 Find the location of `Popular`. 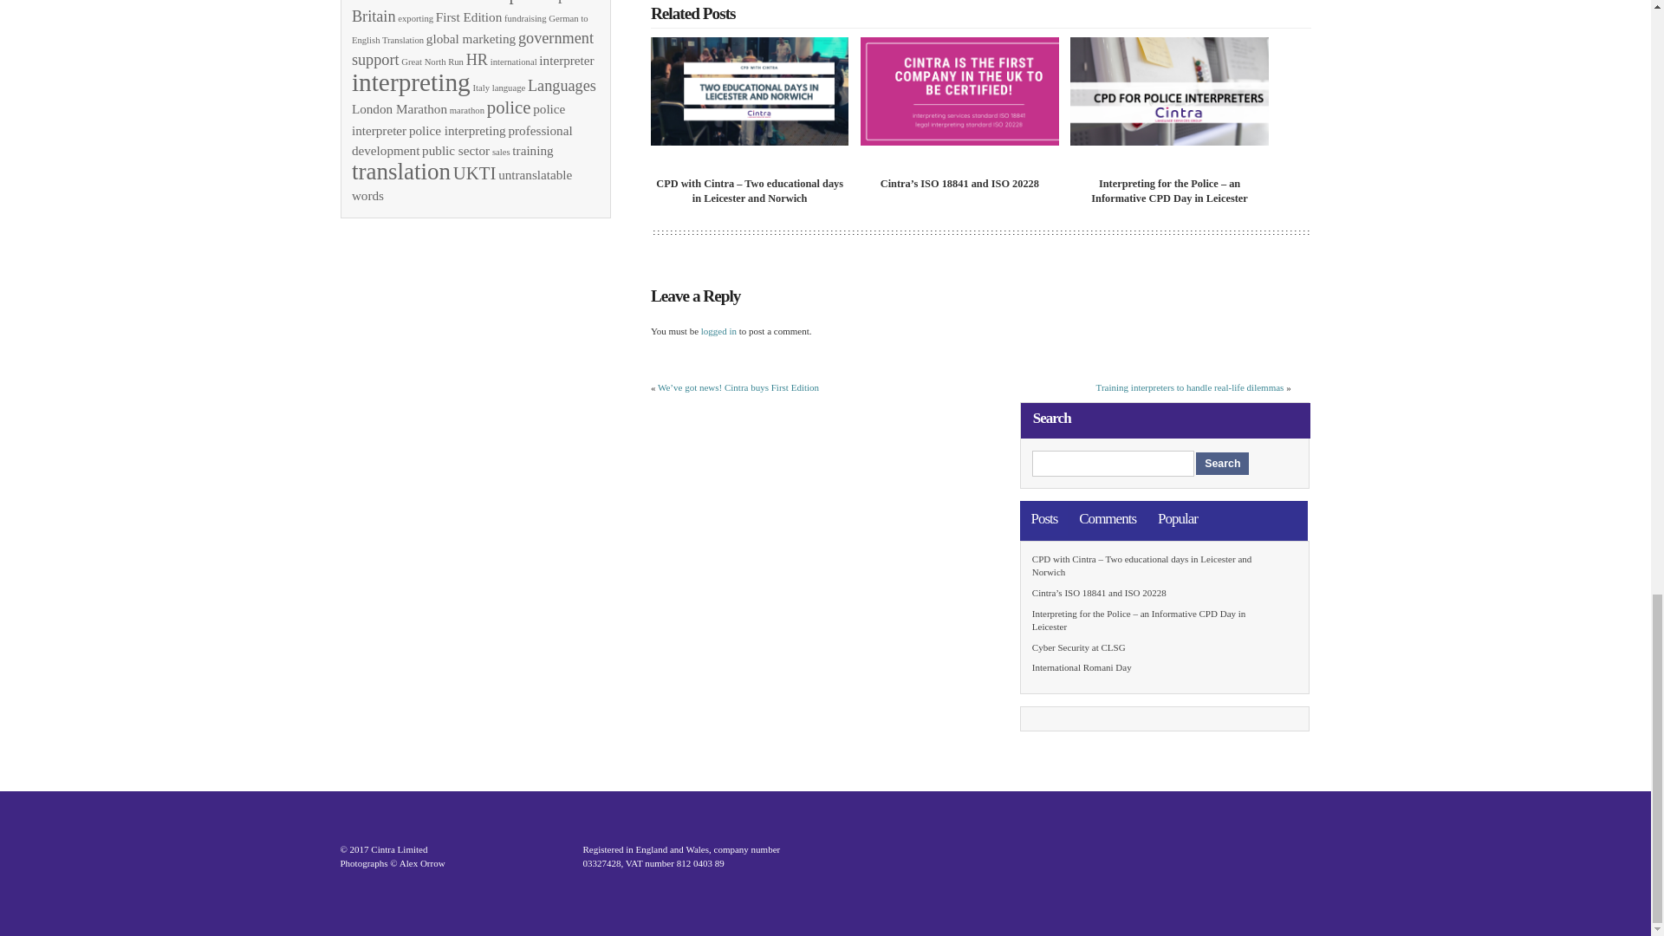

Popular is located at coordinates (1177, 518).